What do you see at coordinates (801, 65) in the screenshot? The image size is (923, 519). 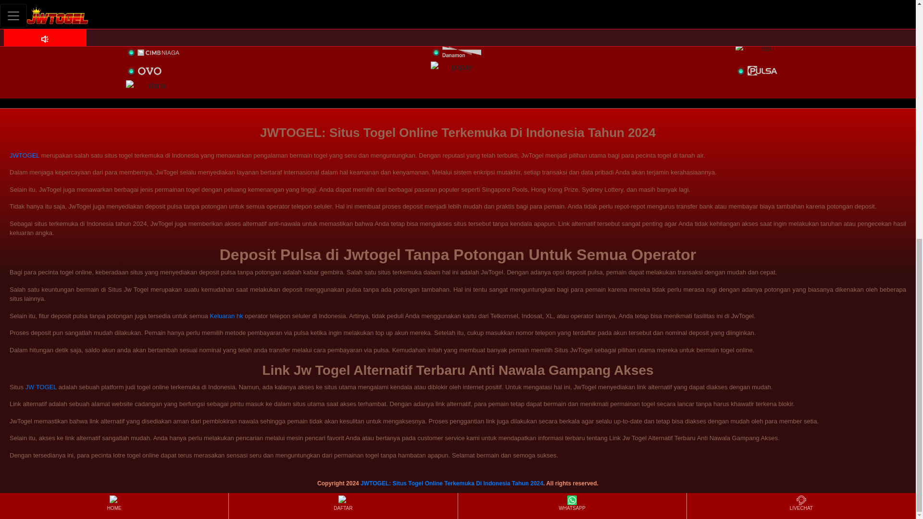 I see `LIVECHAT` at bounding box center [801, 65].